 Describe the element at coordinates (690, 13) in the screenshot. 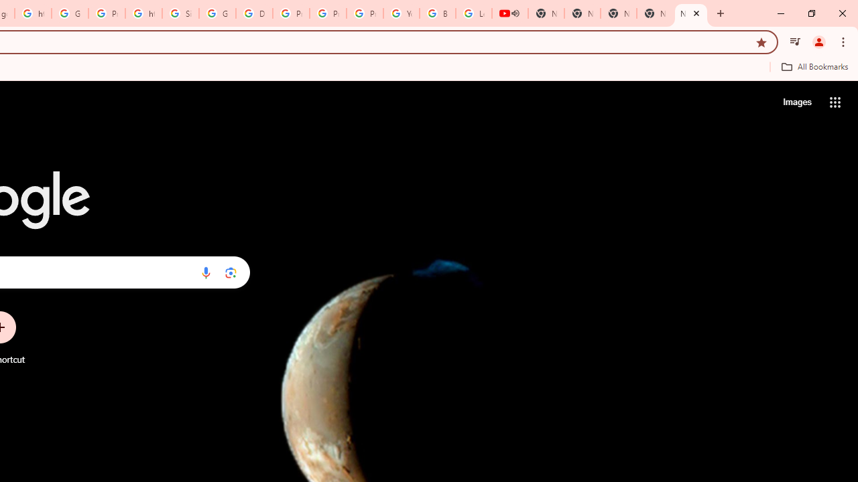

I see `New Tab` at that location.